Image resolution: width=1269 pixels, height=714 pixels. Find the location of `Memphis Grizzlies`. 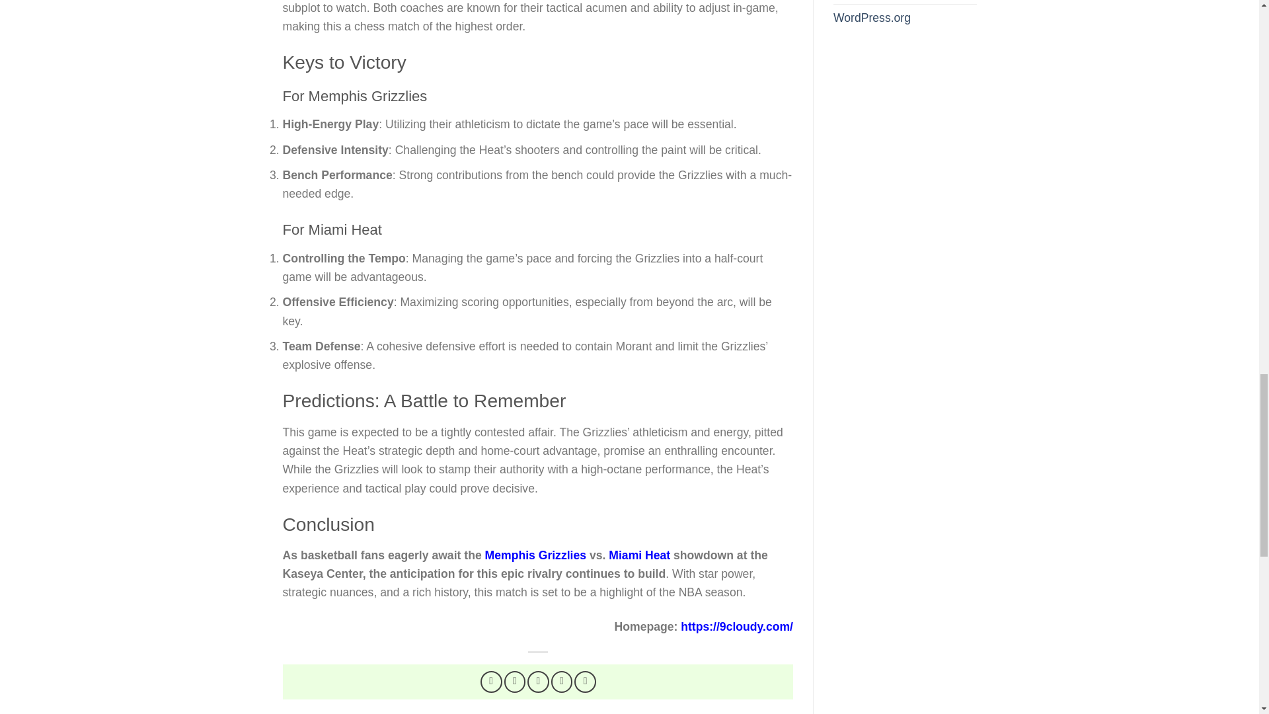

Memphis Grizzlies is located at coordinates (535, 555).